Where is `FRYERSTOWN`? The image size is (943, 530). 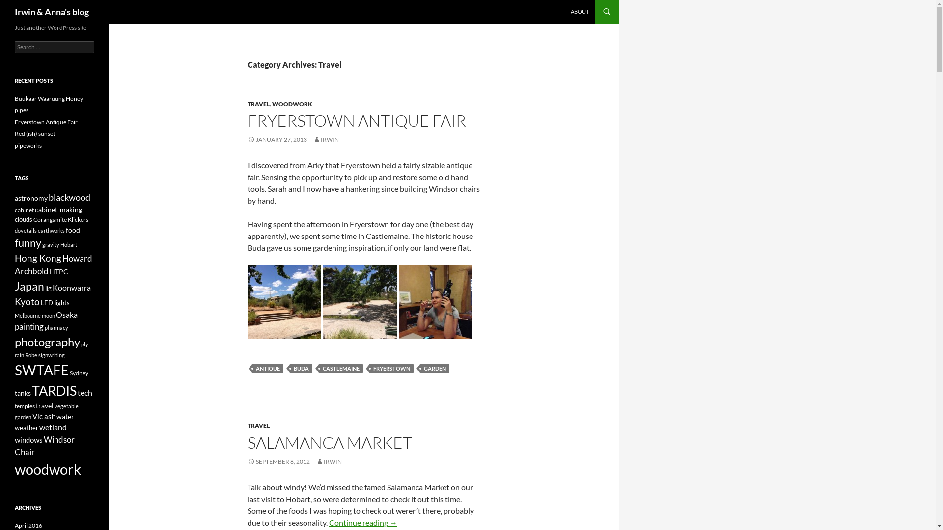
FRYERSTOWN is located at coordinates (392, 369).